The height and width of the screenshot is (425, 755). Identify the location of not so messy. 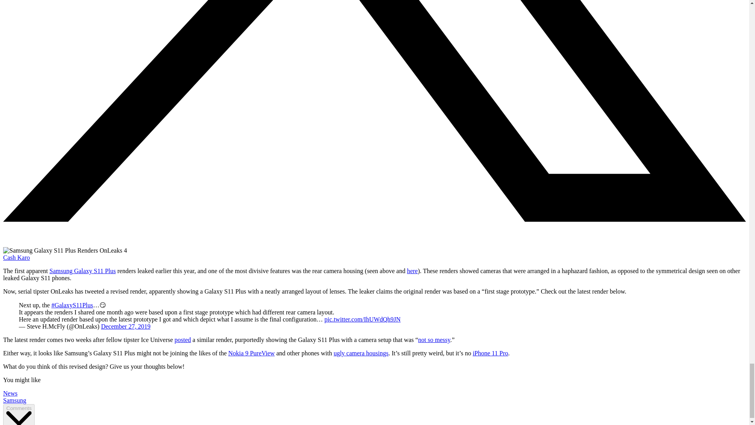
(434, 340).